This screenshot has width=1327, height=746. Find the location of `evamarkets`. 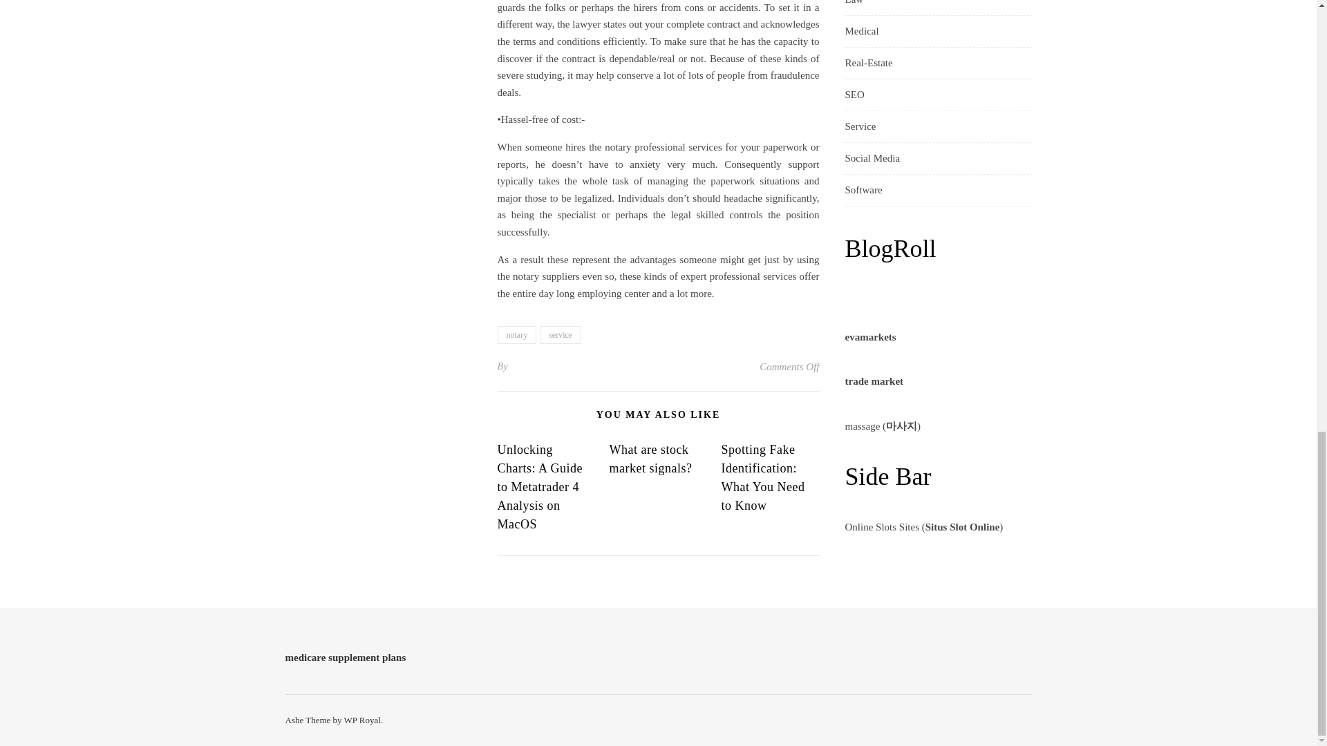

evamarkets is located at coordinates (869, 336).